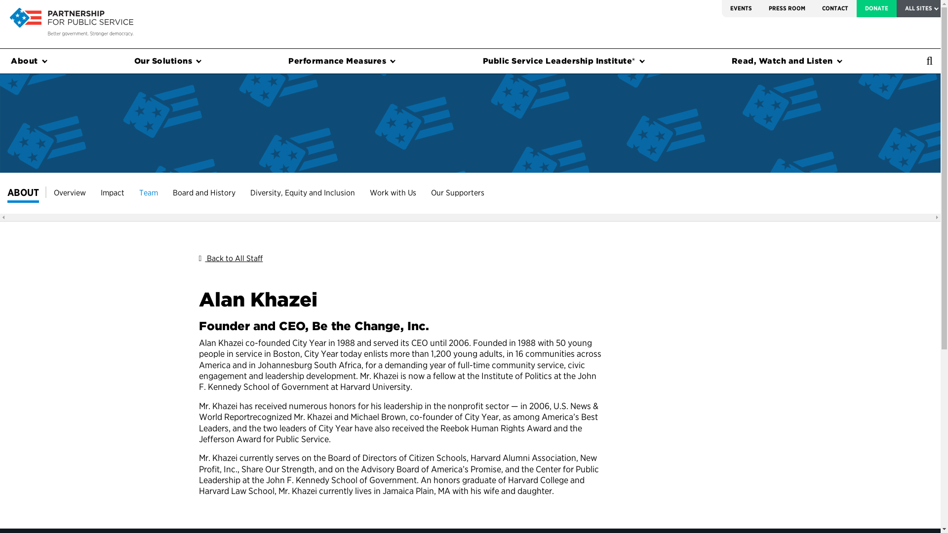  Describe the element at coordinates (741, 8) in the screenshot. I see `Events` at that location.